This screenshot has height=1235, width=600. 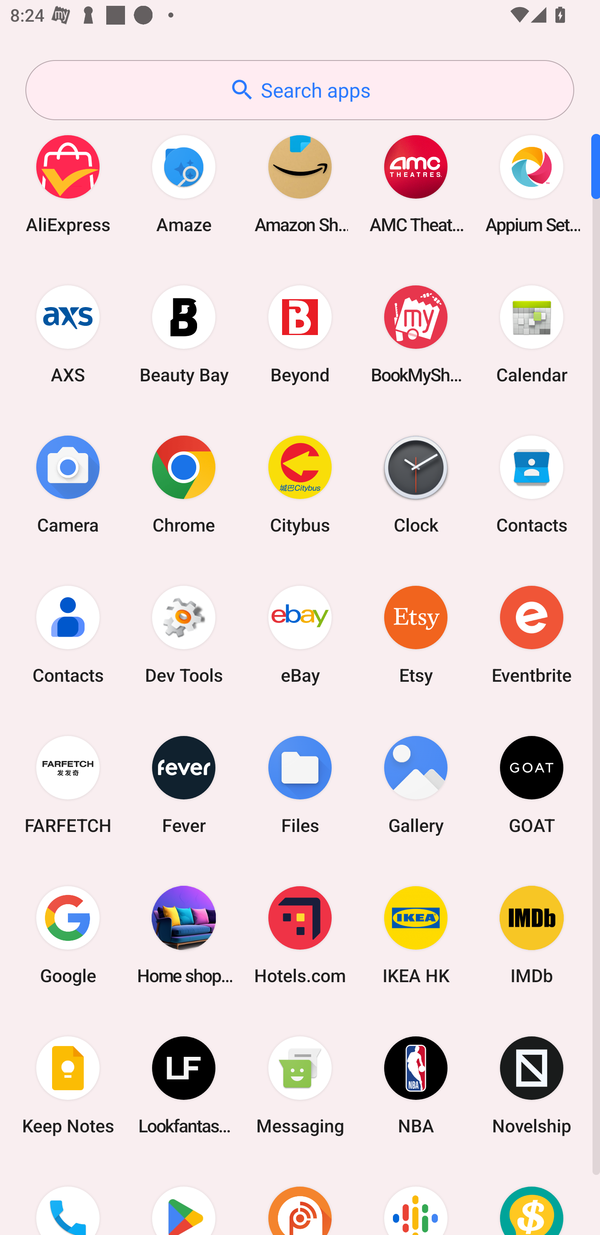 What do you see at coordinates (300, 1198) in the screenshot?
I see `Podcast Addict` at bounding box center [300, 1198].